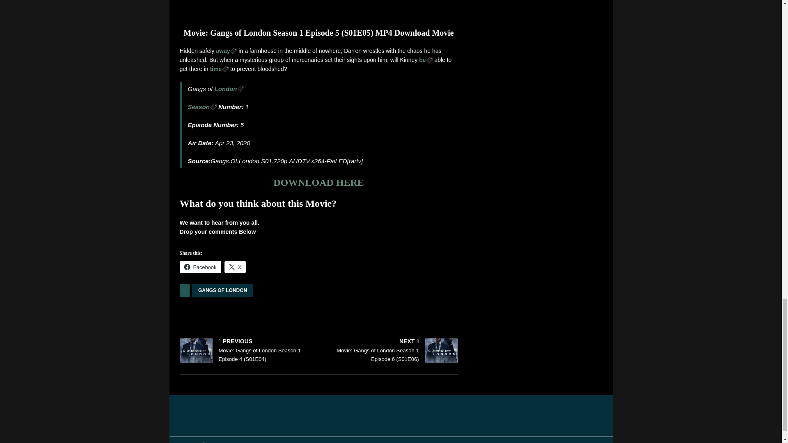 The image size is (788, 443). What do you see at coordinates (426, 60) in the screenshot?
I see `be` at bounding box center [426, 60].